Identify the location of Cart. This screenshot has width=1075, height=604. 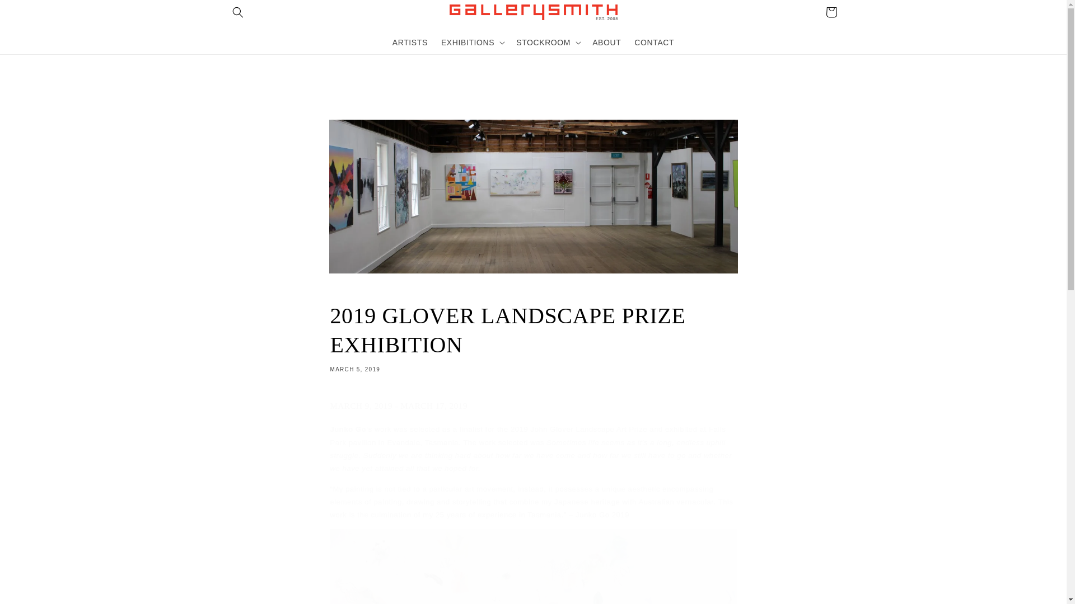
(607, 42).